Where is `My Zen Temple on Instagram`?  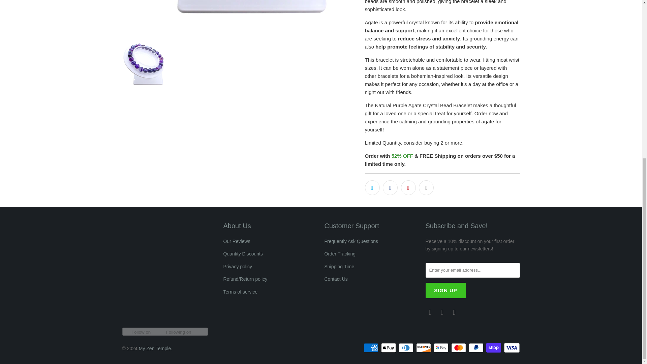
My Zen Temple on Instagram is located at coordinates (454, 312).